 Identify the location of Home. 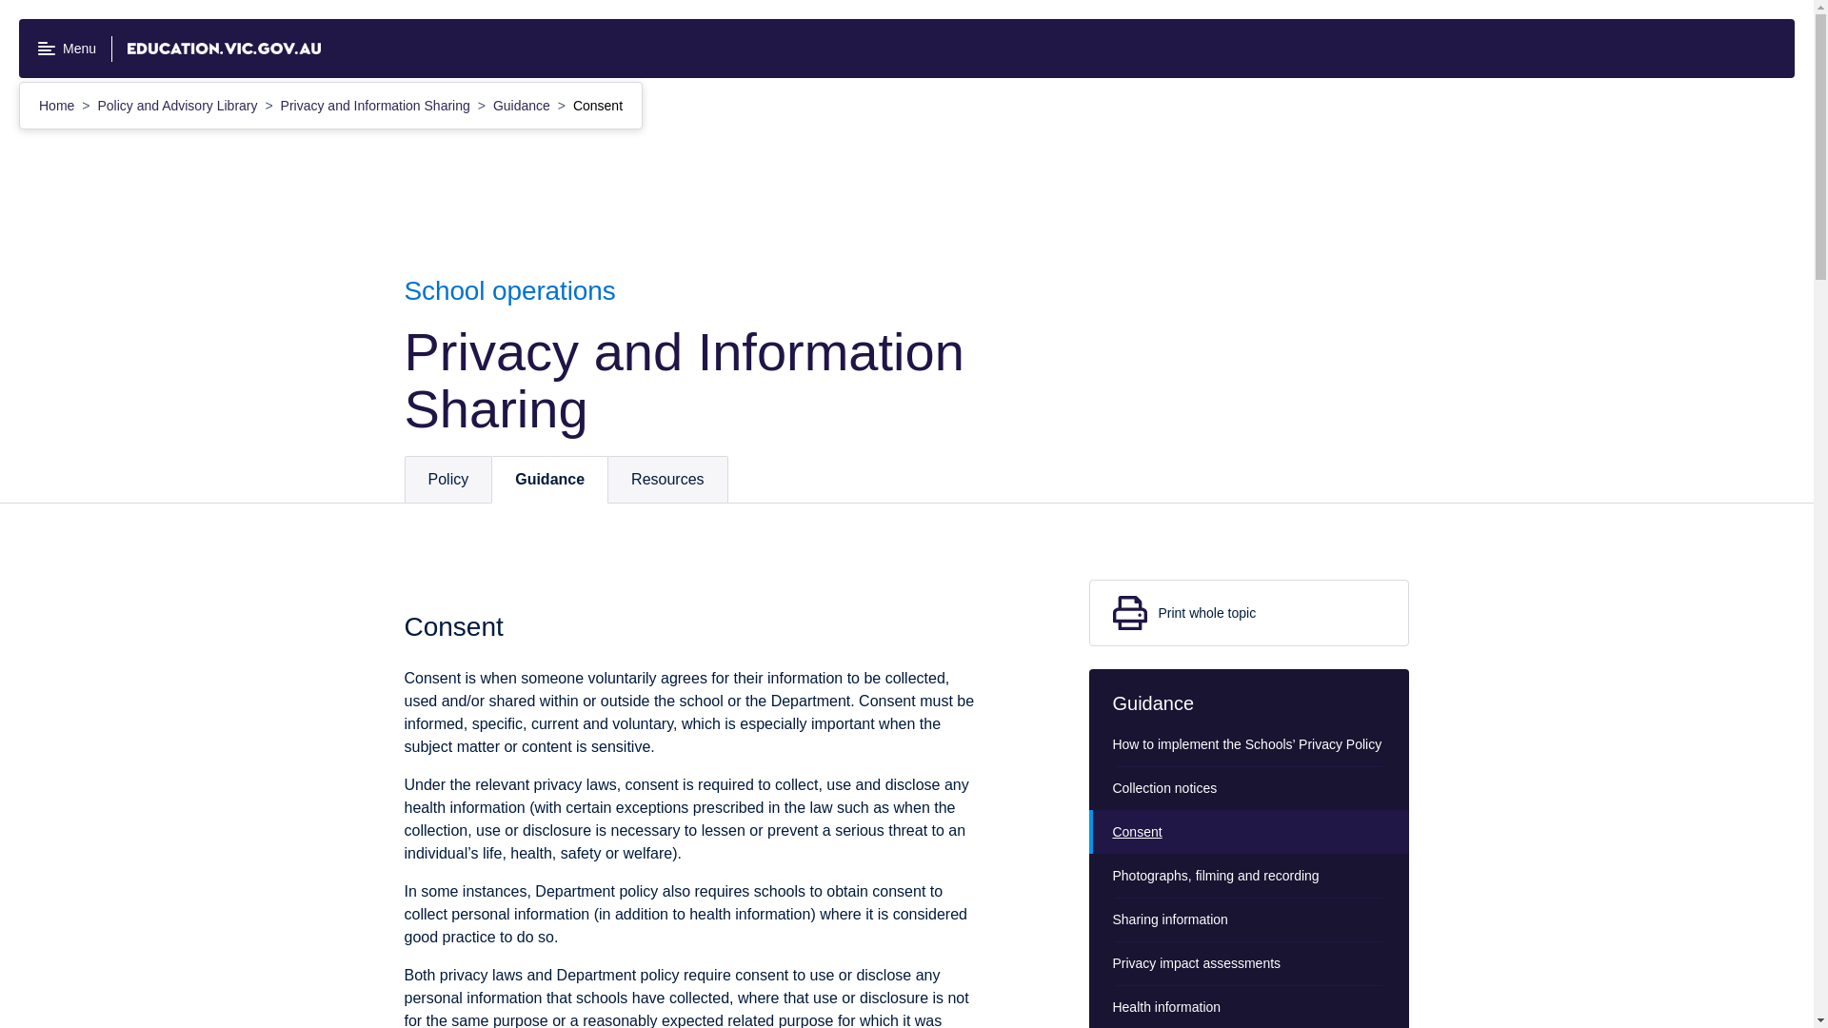
(58, 105).